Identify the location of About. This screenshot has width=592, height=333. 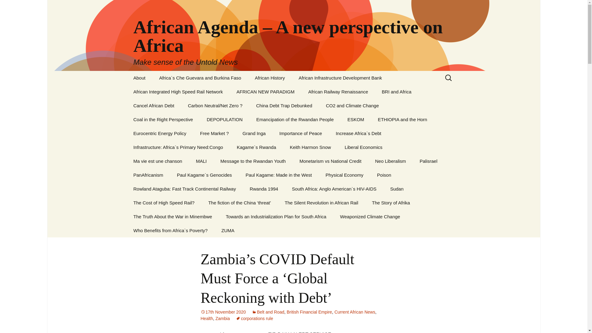
(139, 78).